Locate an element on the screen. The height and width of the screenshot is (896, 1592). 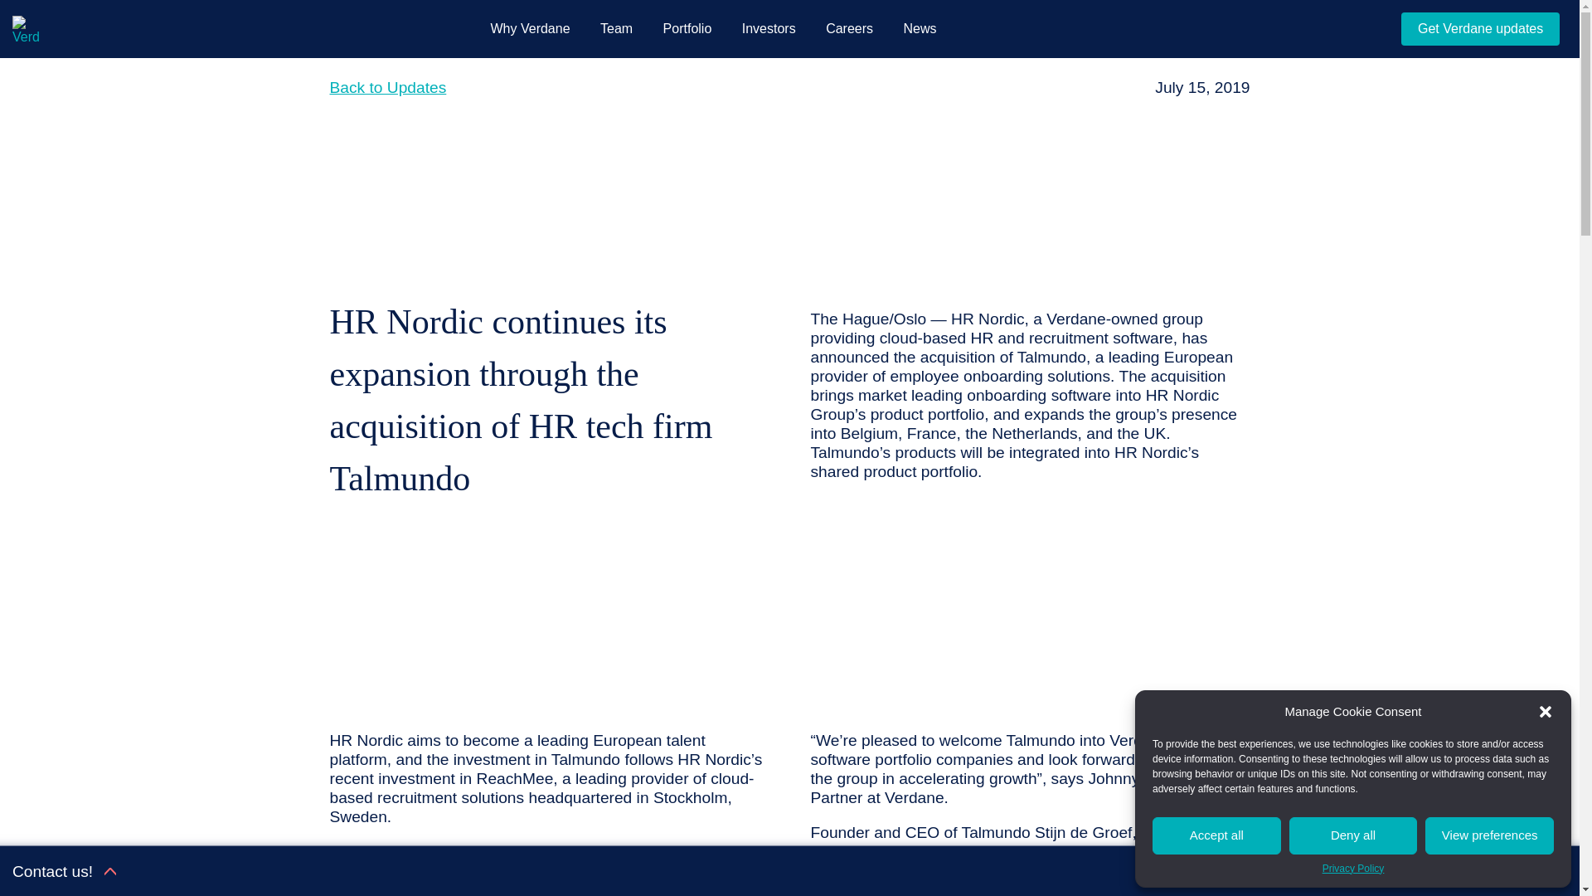
Investors is located at coordinates (769, 29).